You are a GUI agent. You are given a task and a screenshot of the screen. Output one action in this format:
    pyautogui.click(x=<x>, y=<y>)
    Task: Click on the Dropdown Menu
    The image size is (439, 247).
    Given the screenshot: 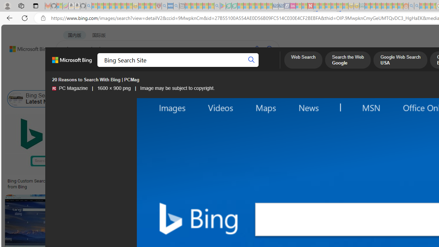 What is the action you would take?
    pyautogui.click(x=272, y=67)
    